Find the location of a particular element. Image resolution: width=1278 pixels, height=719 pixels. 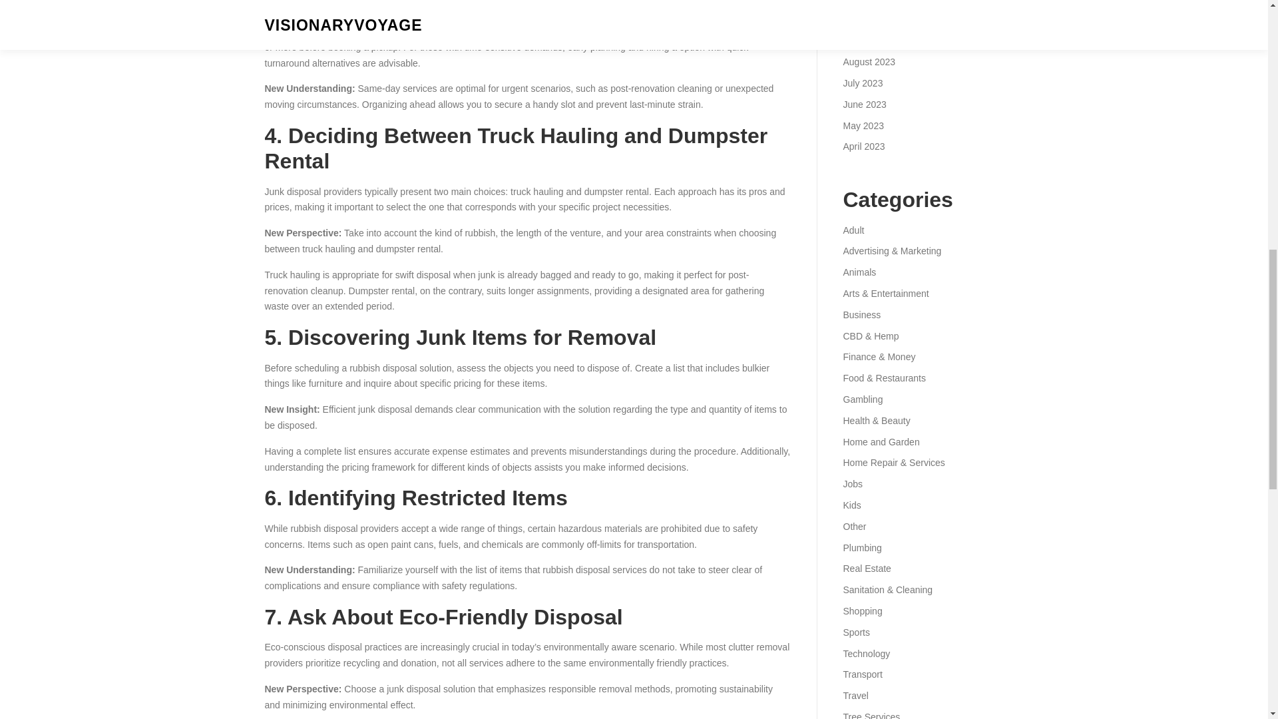

Adult is located at coordinates (853, 230).